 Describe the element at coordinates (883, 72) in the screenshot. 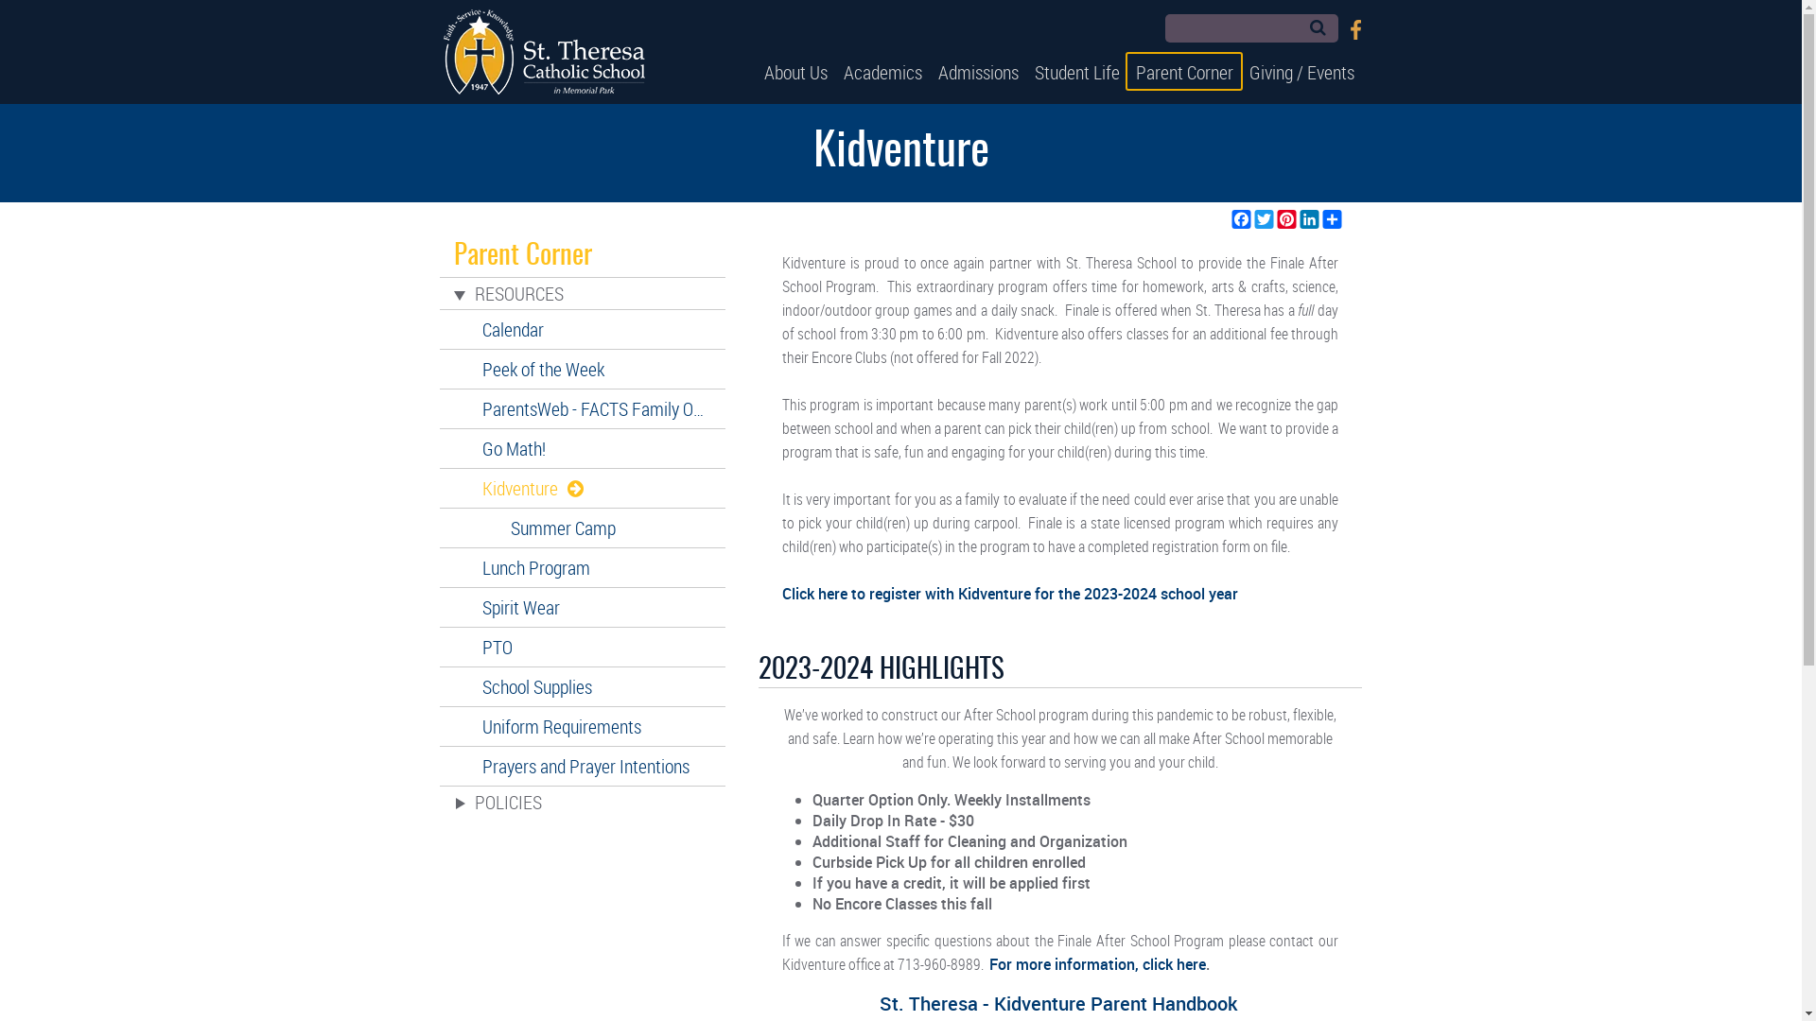

I see `Academics` at that location.